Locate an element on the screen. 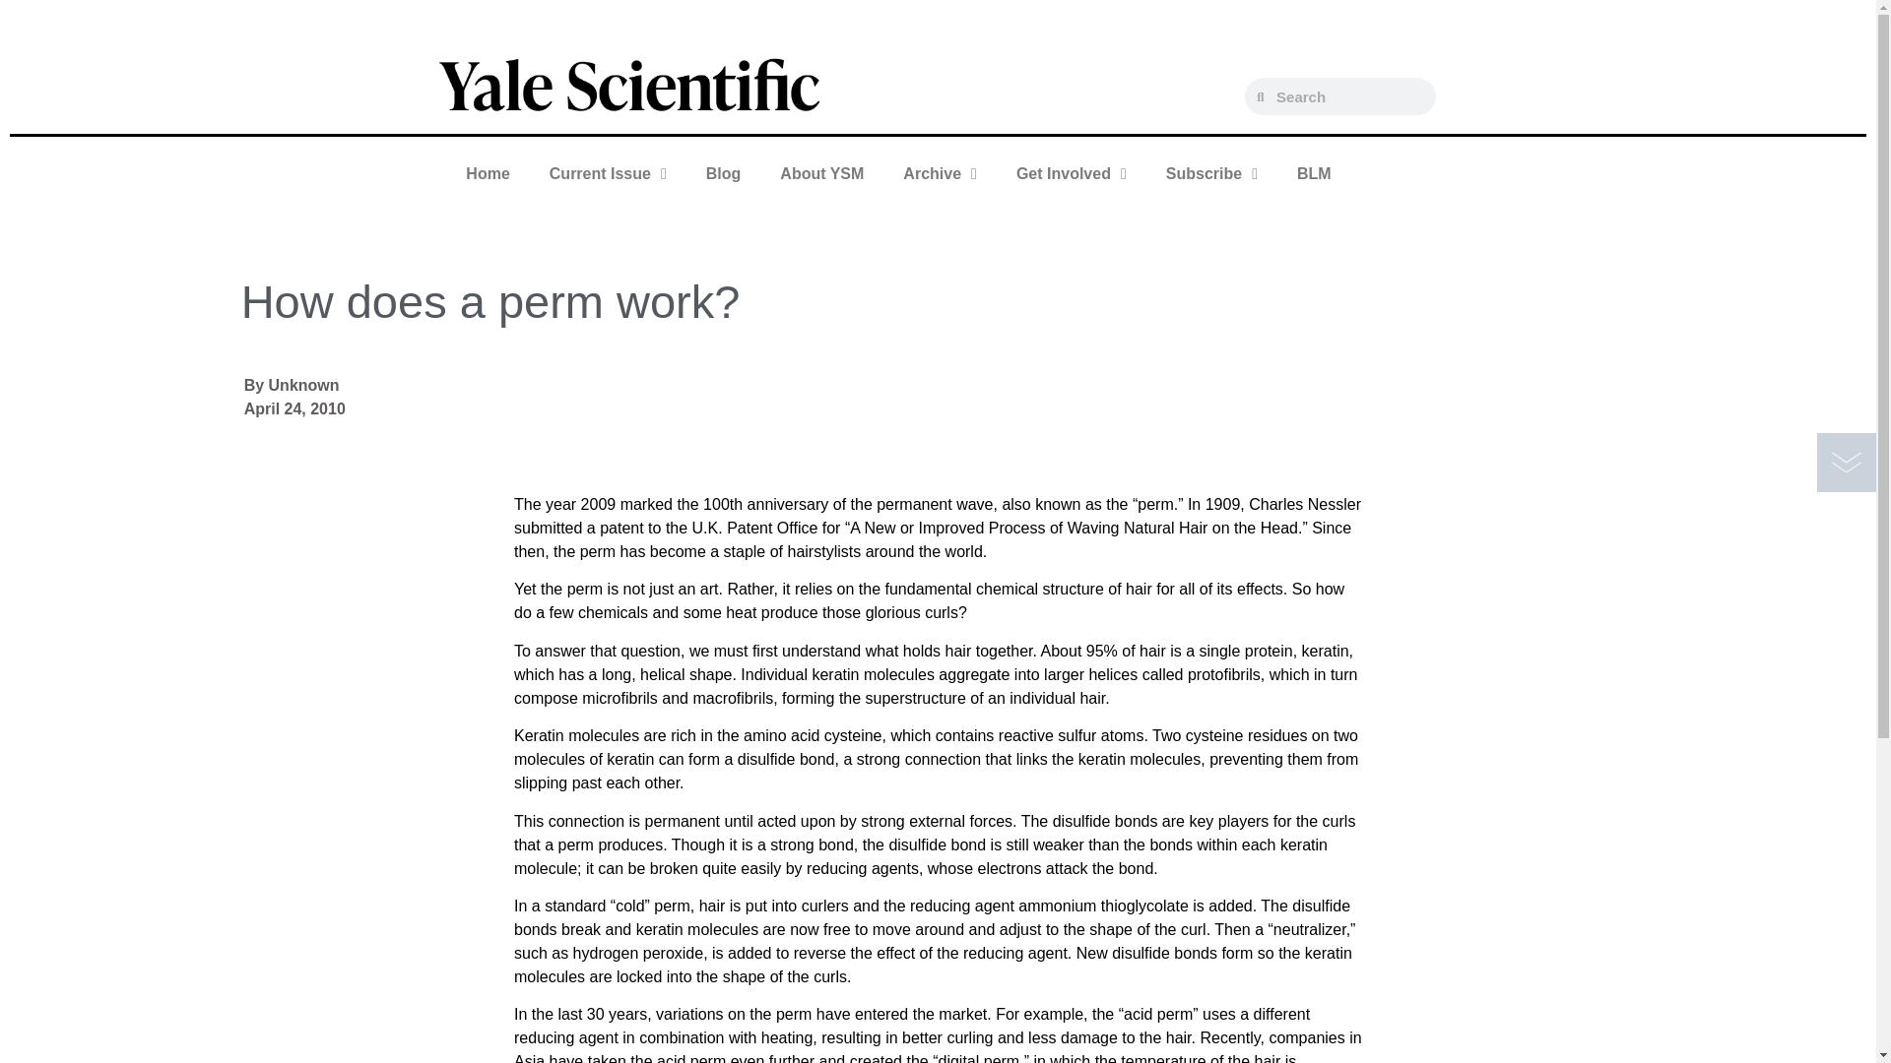 The height and width of the screenshot is (1063, 1891). BLM is located at coordinates (1314, 173).